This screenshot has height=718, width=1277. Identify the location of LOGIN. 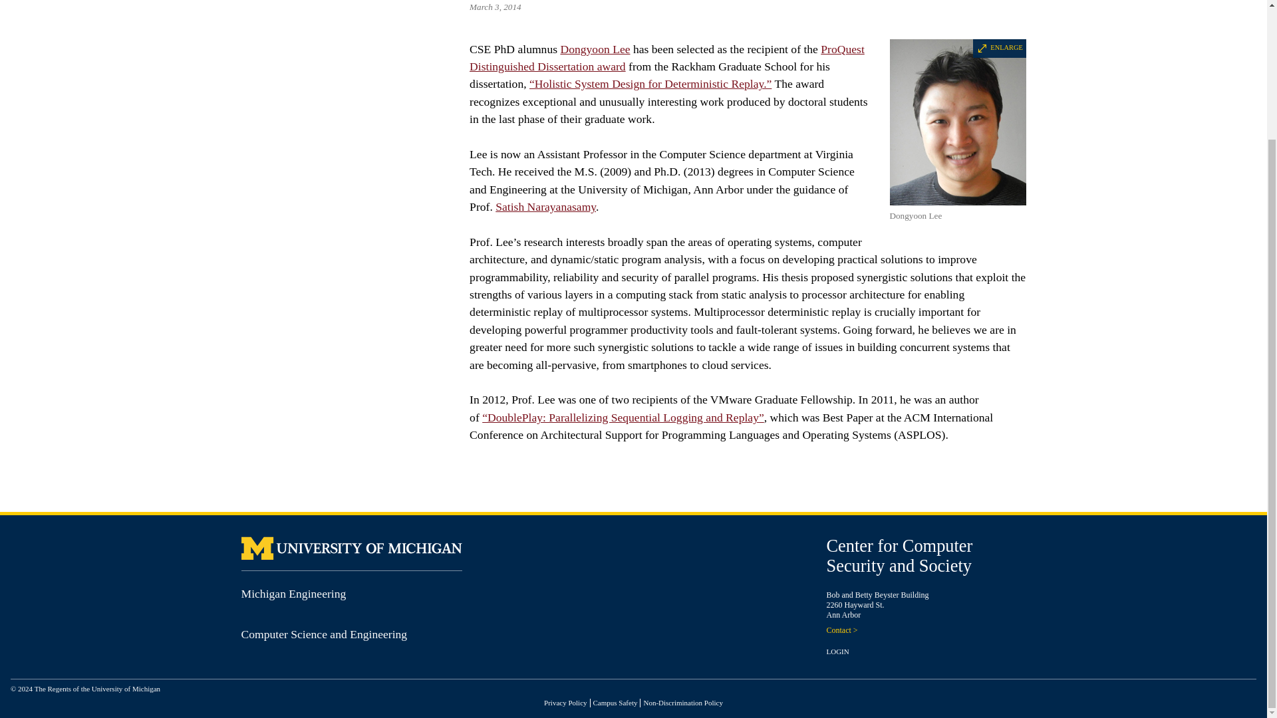
(837, 652).